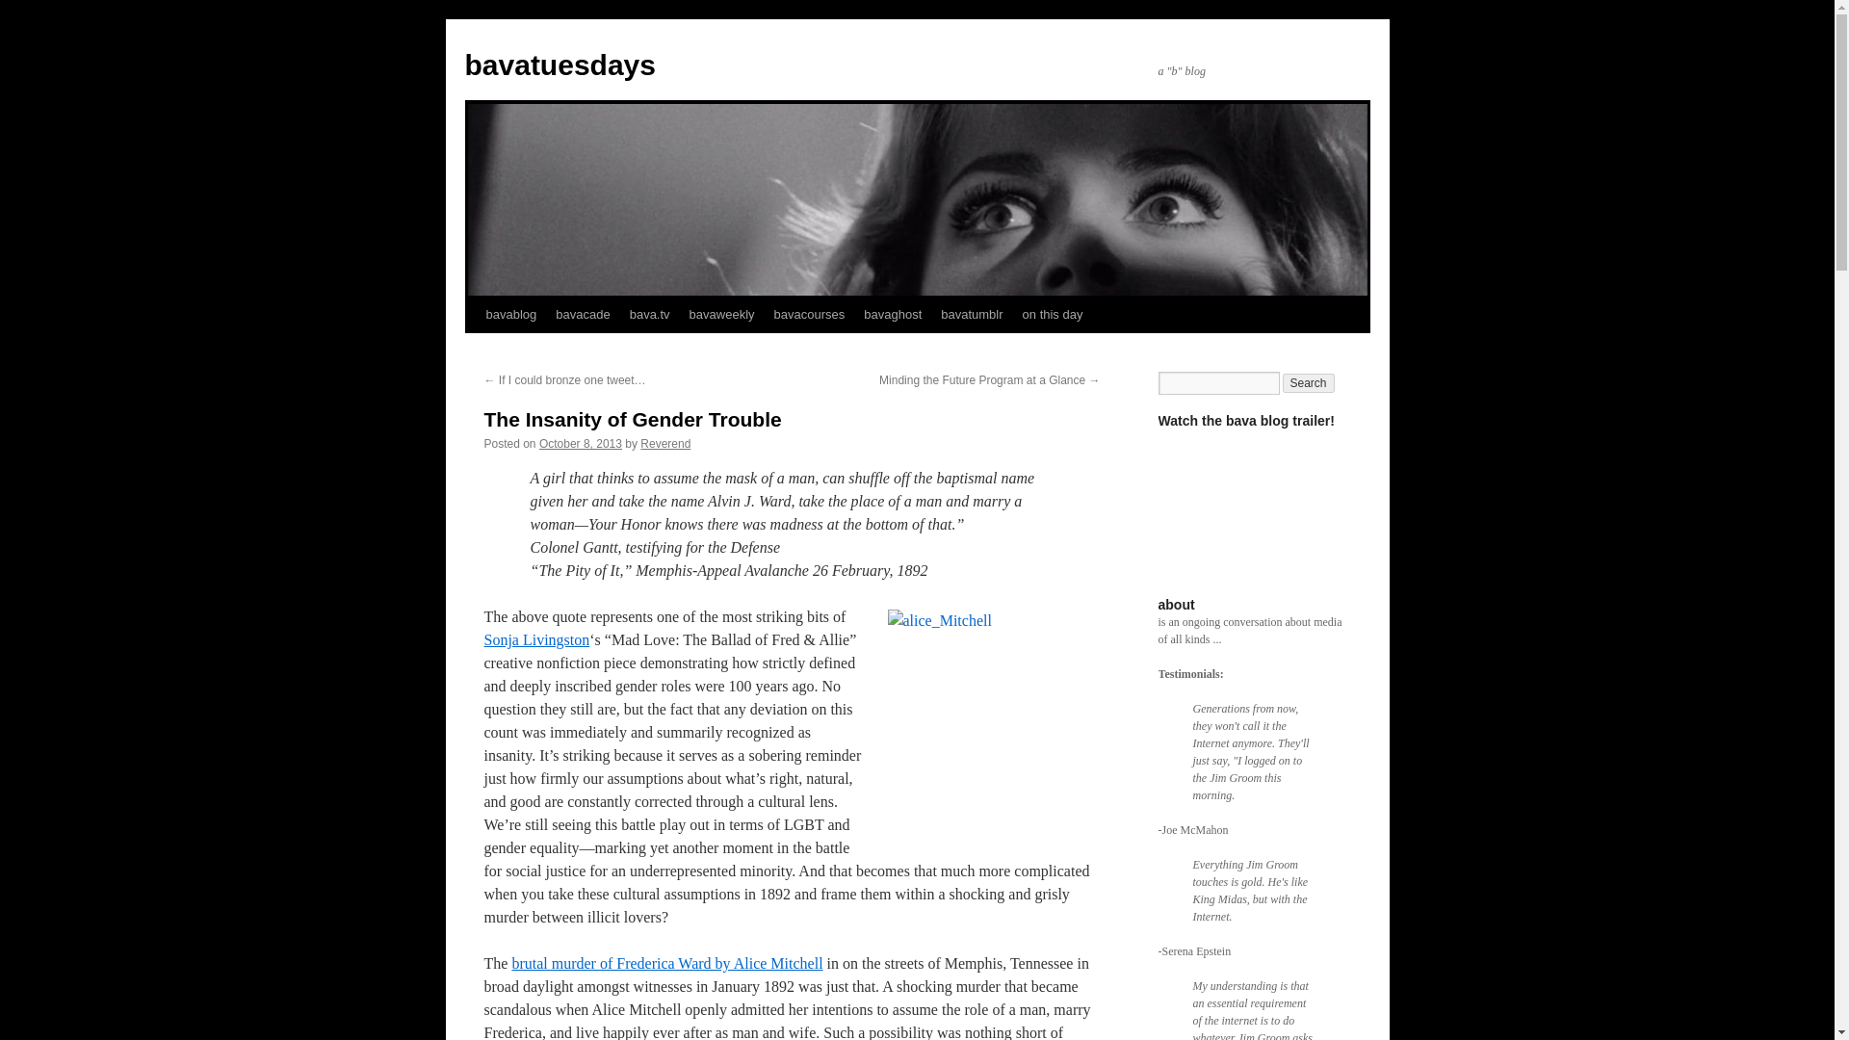 This screenshot has height=1040, width=1849. What do you see at coordinates (580, 443) in the screenshot?
I see `October 8, 2013` at bounding box center [580, 443].